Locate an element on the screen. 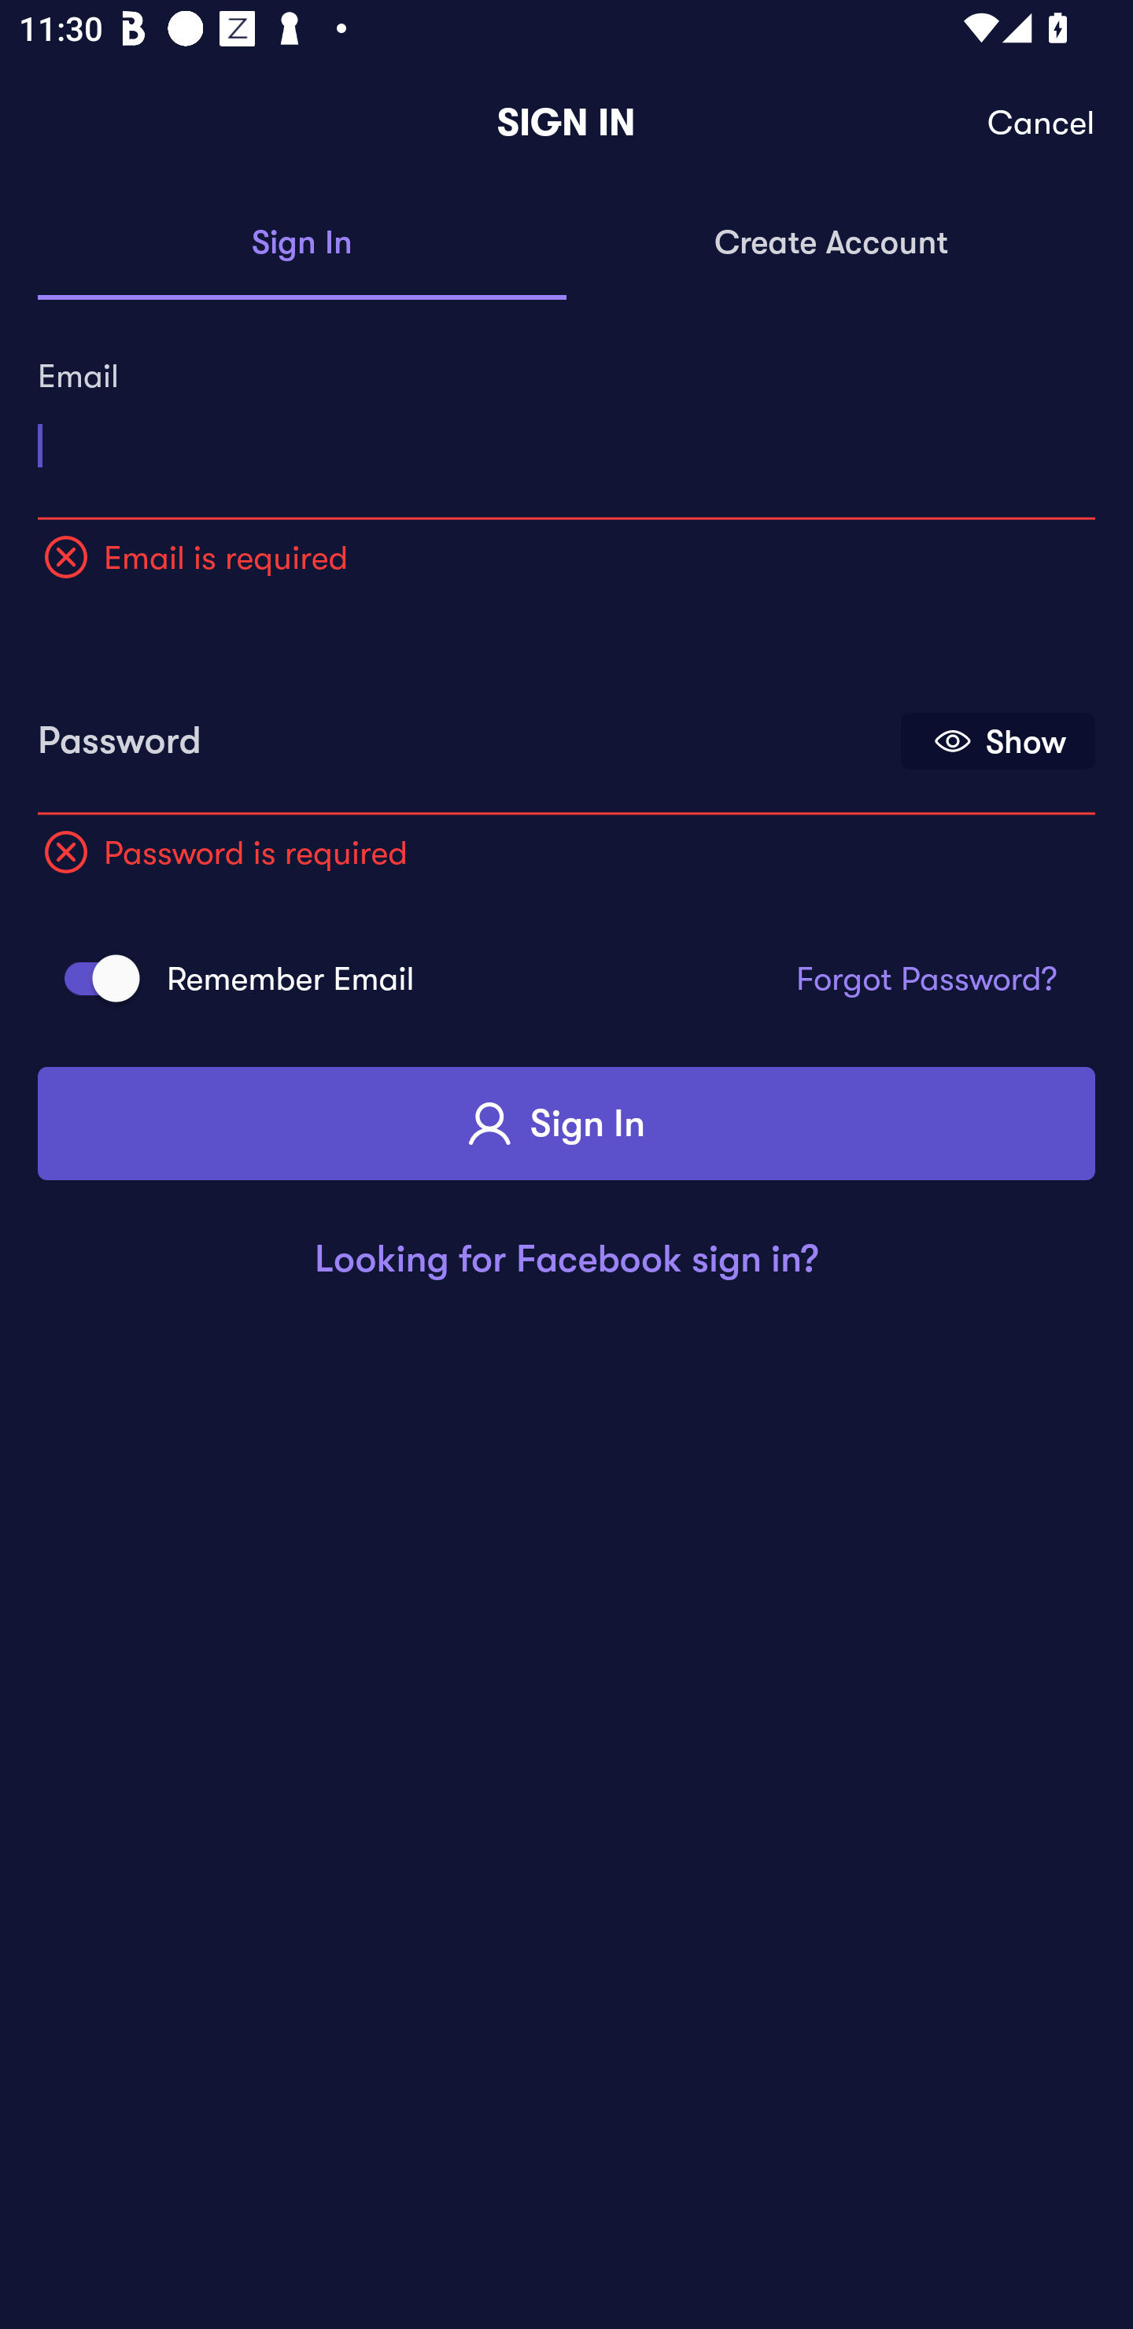  Create Account is located at coordinates (831, 244).